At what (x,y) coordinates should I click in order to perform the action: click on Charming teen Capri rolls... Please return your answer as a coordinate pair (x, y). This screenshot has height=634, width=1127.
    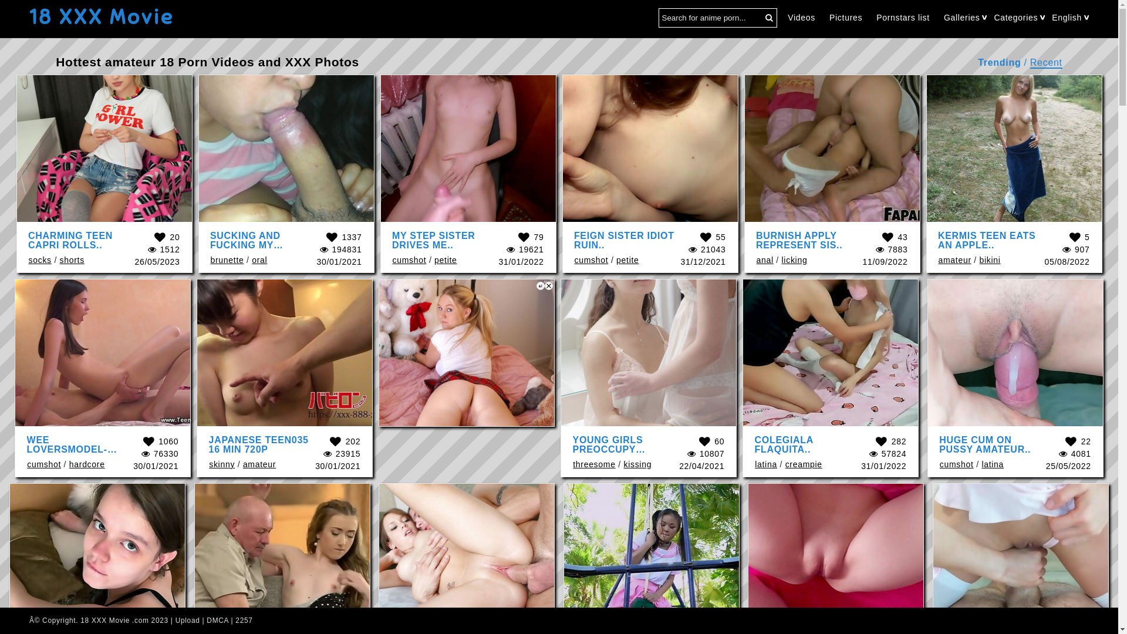
    Looking at the image, I should click on (104, 149).